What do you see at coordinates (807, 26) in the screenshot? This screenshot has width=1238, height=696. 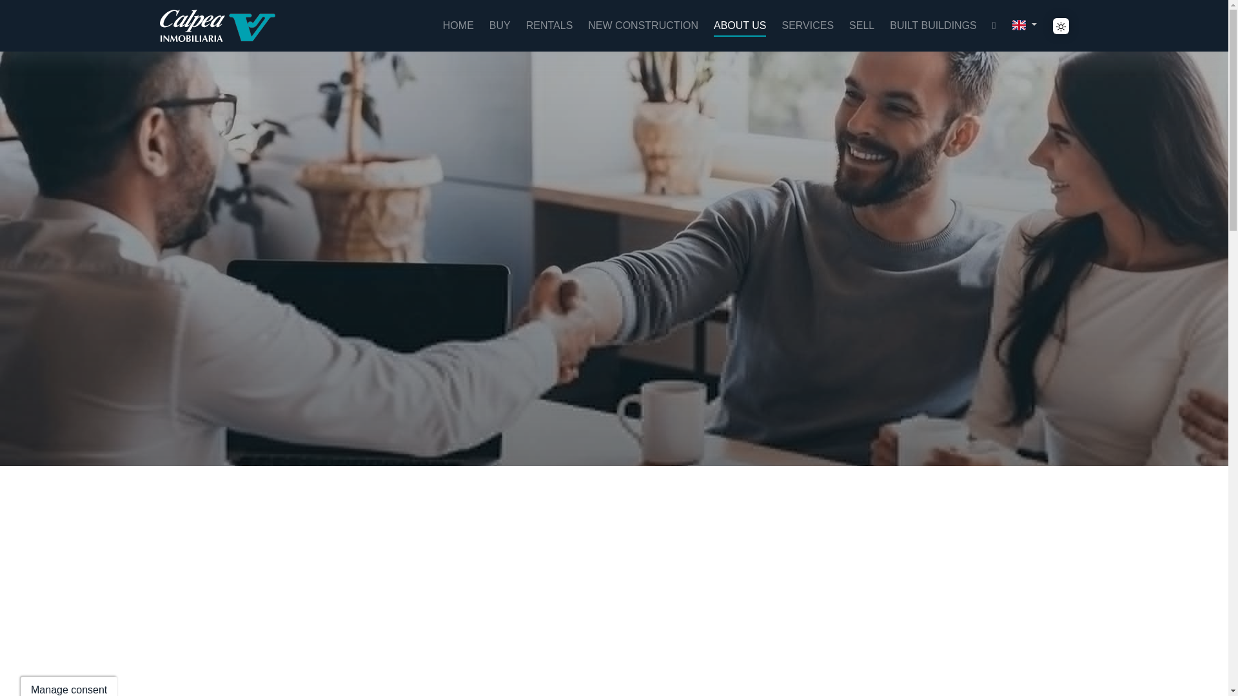 I see `SERVICES` at bounding box center [807, 26].